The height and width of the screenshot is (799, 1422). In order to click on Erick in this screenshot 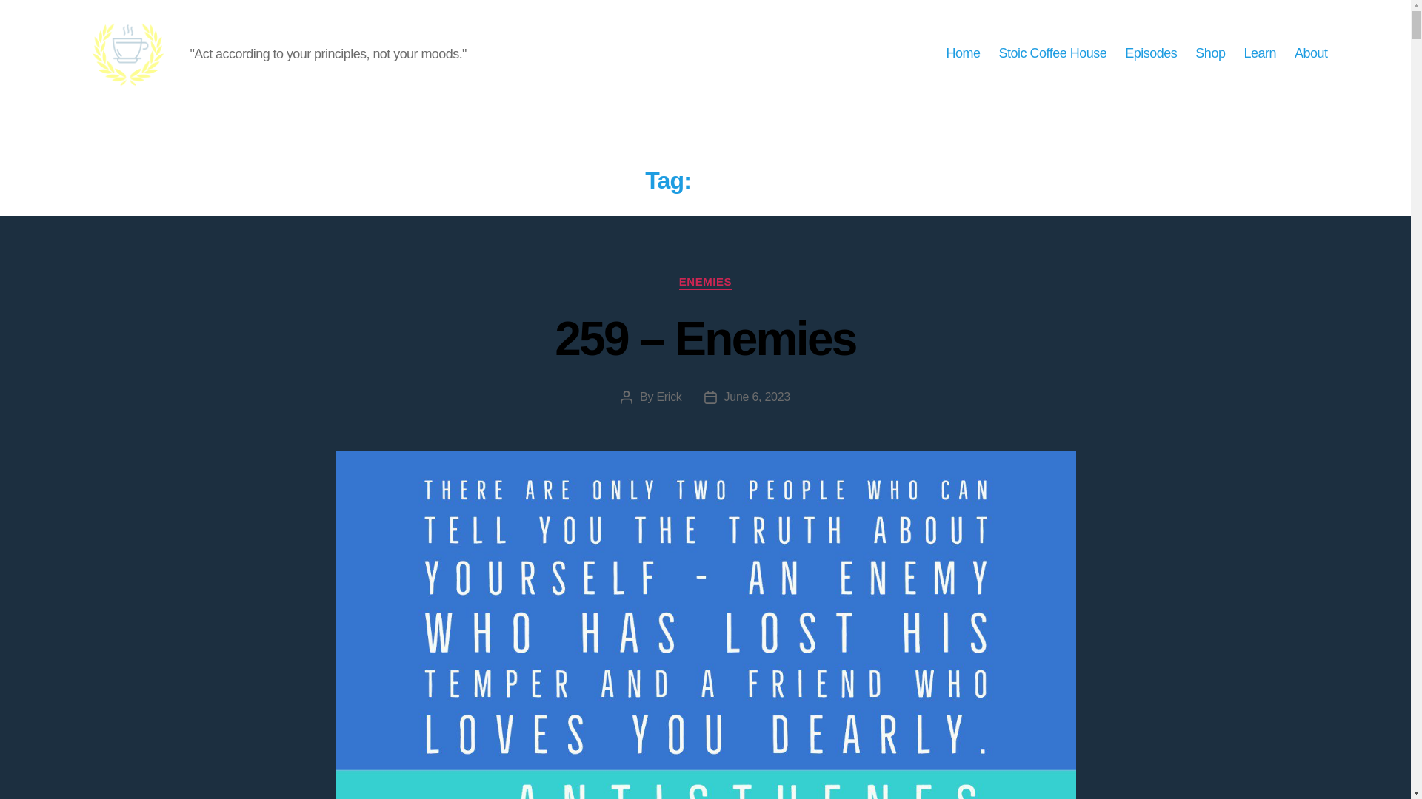, I will do `click(668, 397)`.